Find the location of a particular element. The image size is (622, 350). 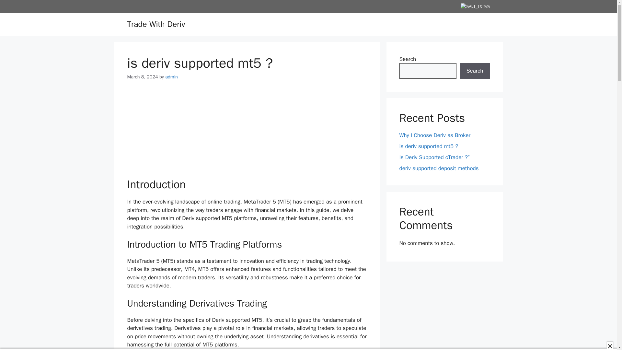

deriv supported deposit methods is located at coordinates (439, 168).